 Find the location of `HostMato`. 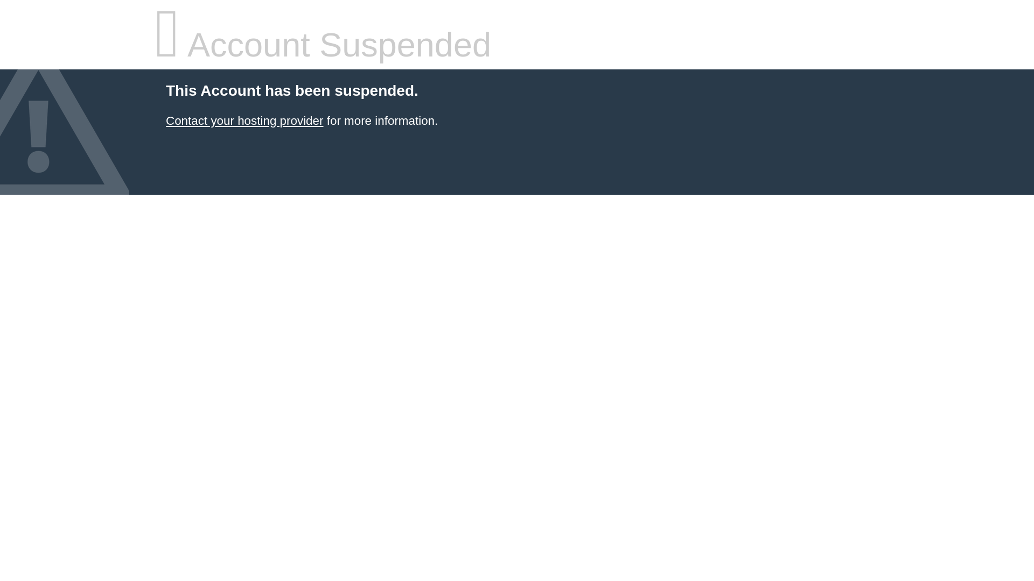

HostMato is located at coordinates (244, 121).